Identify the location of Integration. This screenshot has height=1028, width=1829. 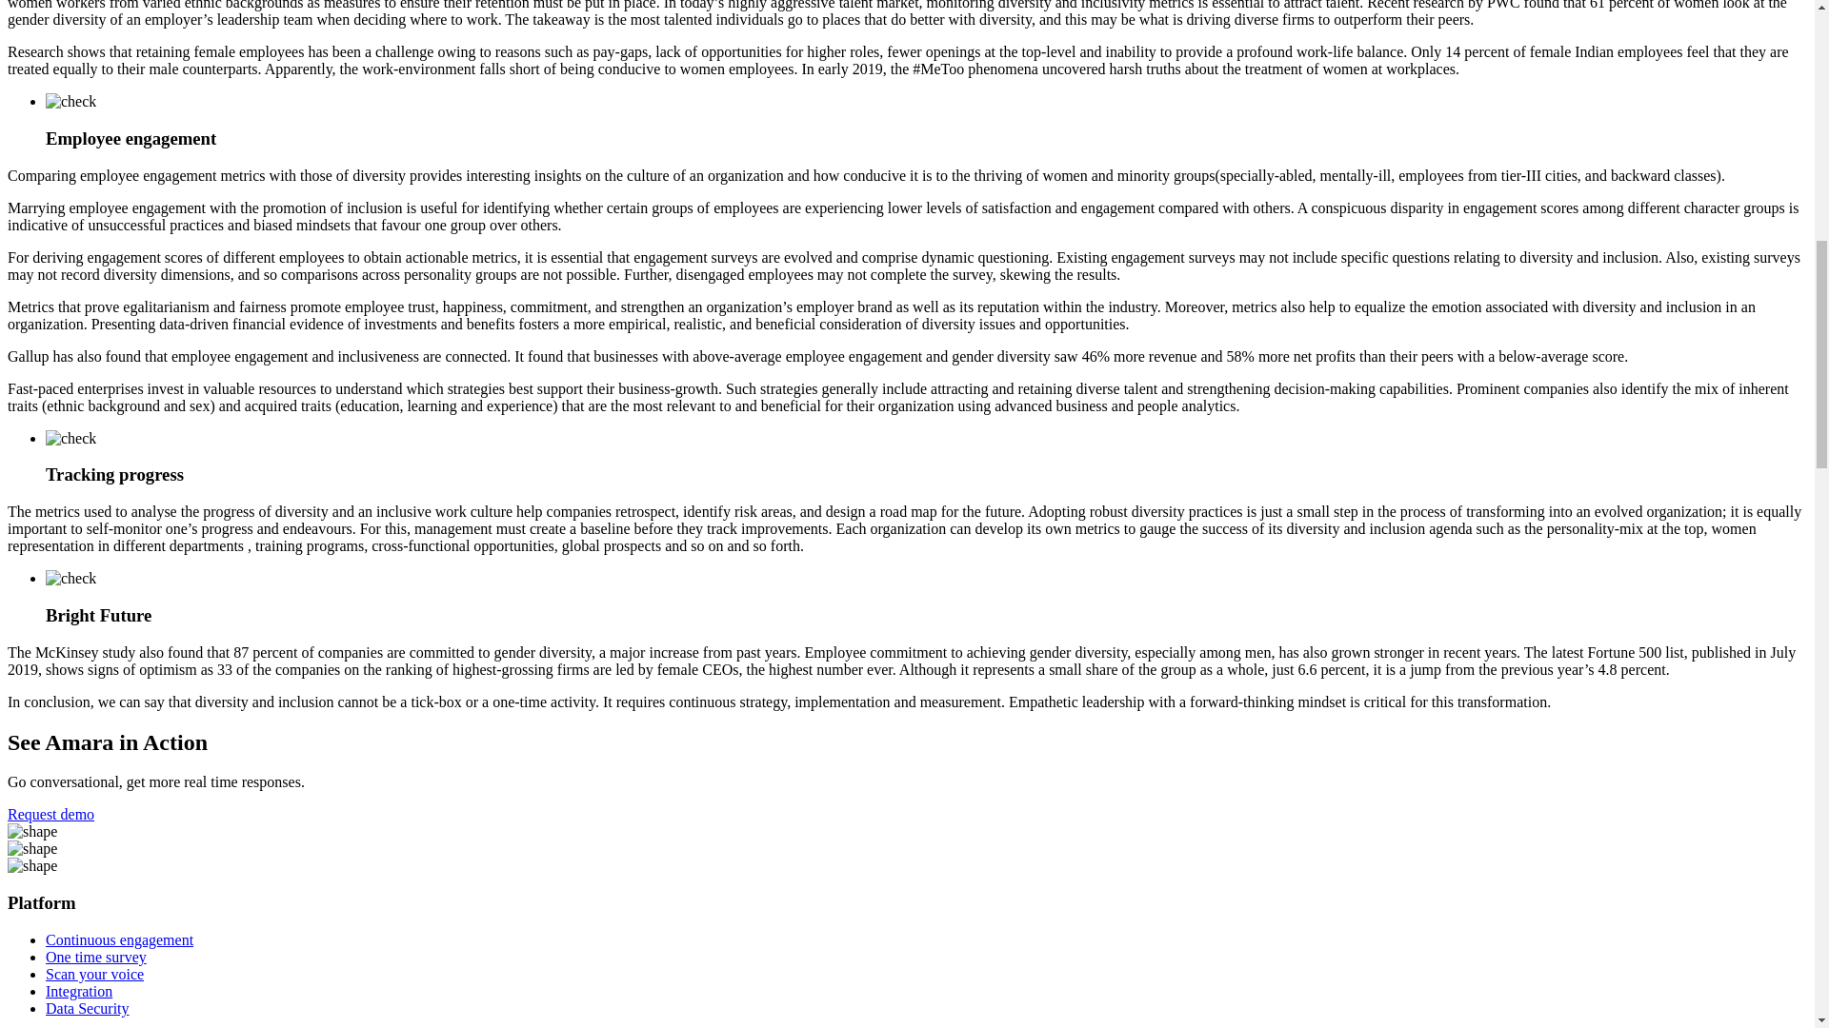
(78, 990).